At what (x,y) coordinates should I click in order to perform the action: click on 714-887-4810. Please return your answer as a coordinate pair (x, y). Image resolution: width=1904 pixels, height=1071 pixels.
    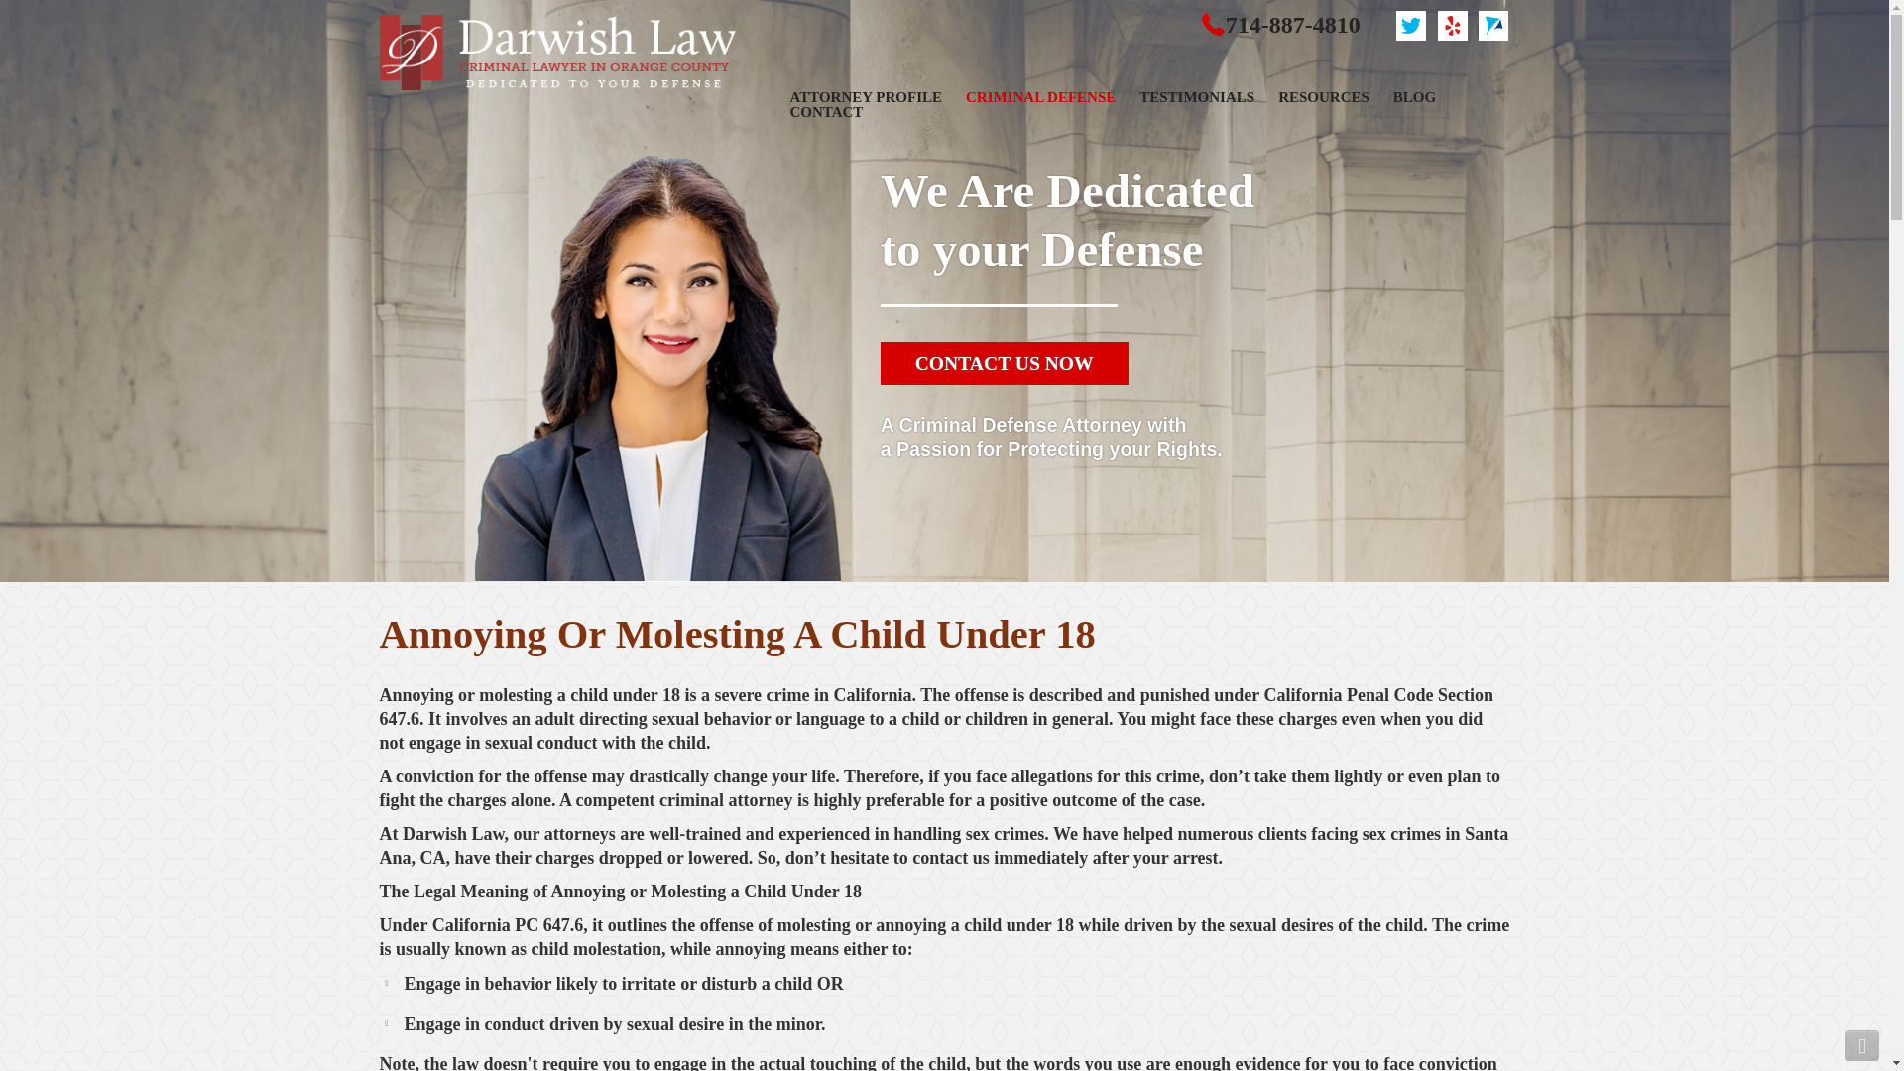
    Looking at the image, I should click on (1293, 24).